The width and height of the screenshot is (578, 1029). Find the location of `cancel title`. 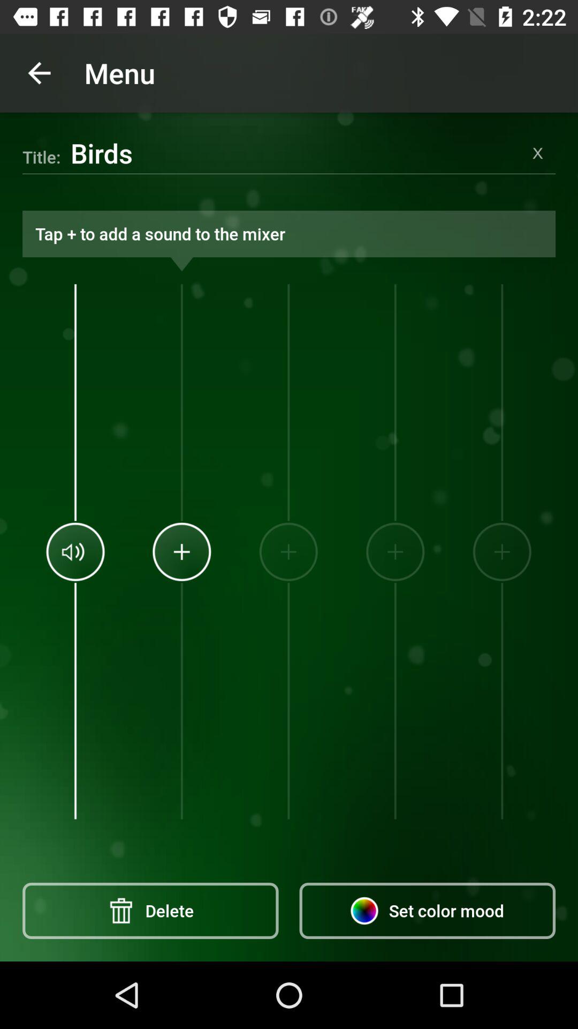

cancel title is located at coordinates (538, 153).